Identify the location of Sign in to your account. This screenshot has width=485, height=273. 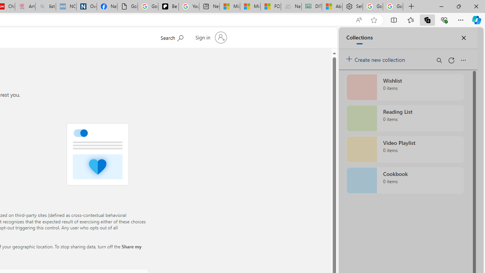
(210, 37).